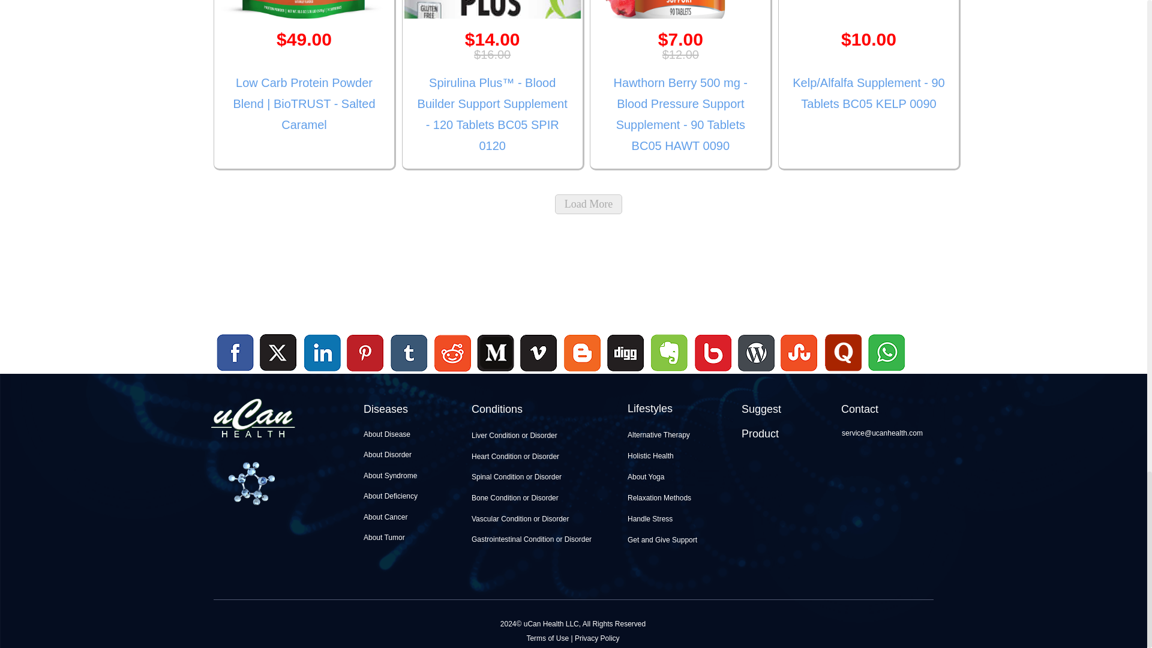  Describe the element at coordinates (496, 373) in the screenshot. I see `Medium` at that location.